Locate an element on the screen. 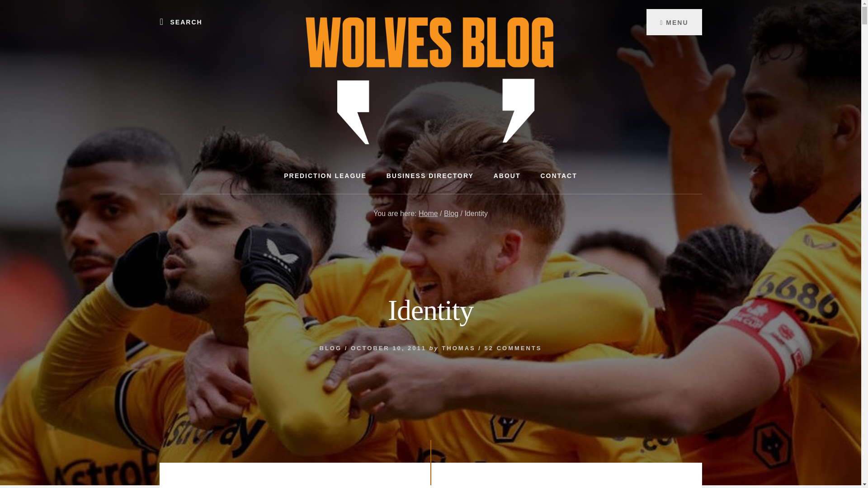 This screenshot has height=488, width=868. Blog is located at coordinates (451, 213).